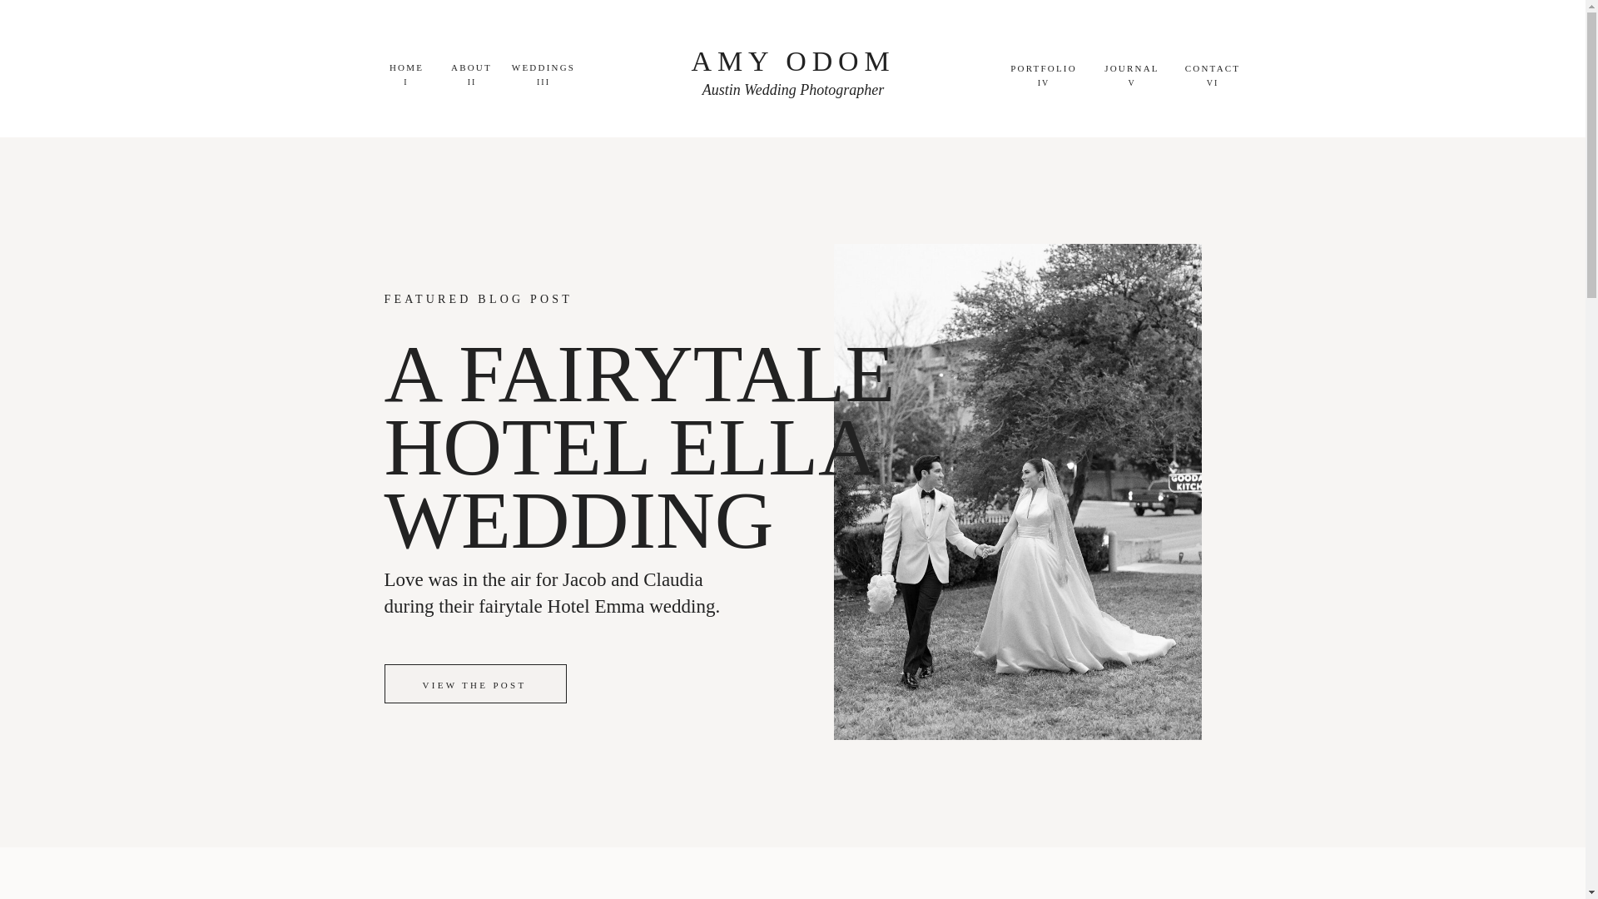 The width and height of the screenshot is (1598, 899). I want to click on CONTACT, so click(1212, 68).